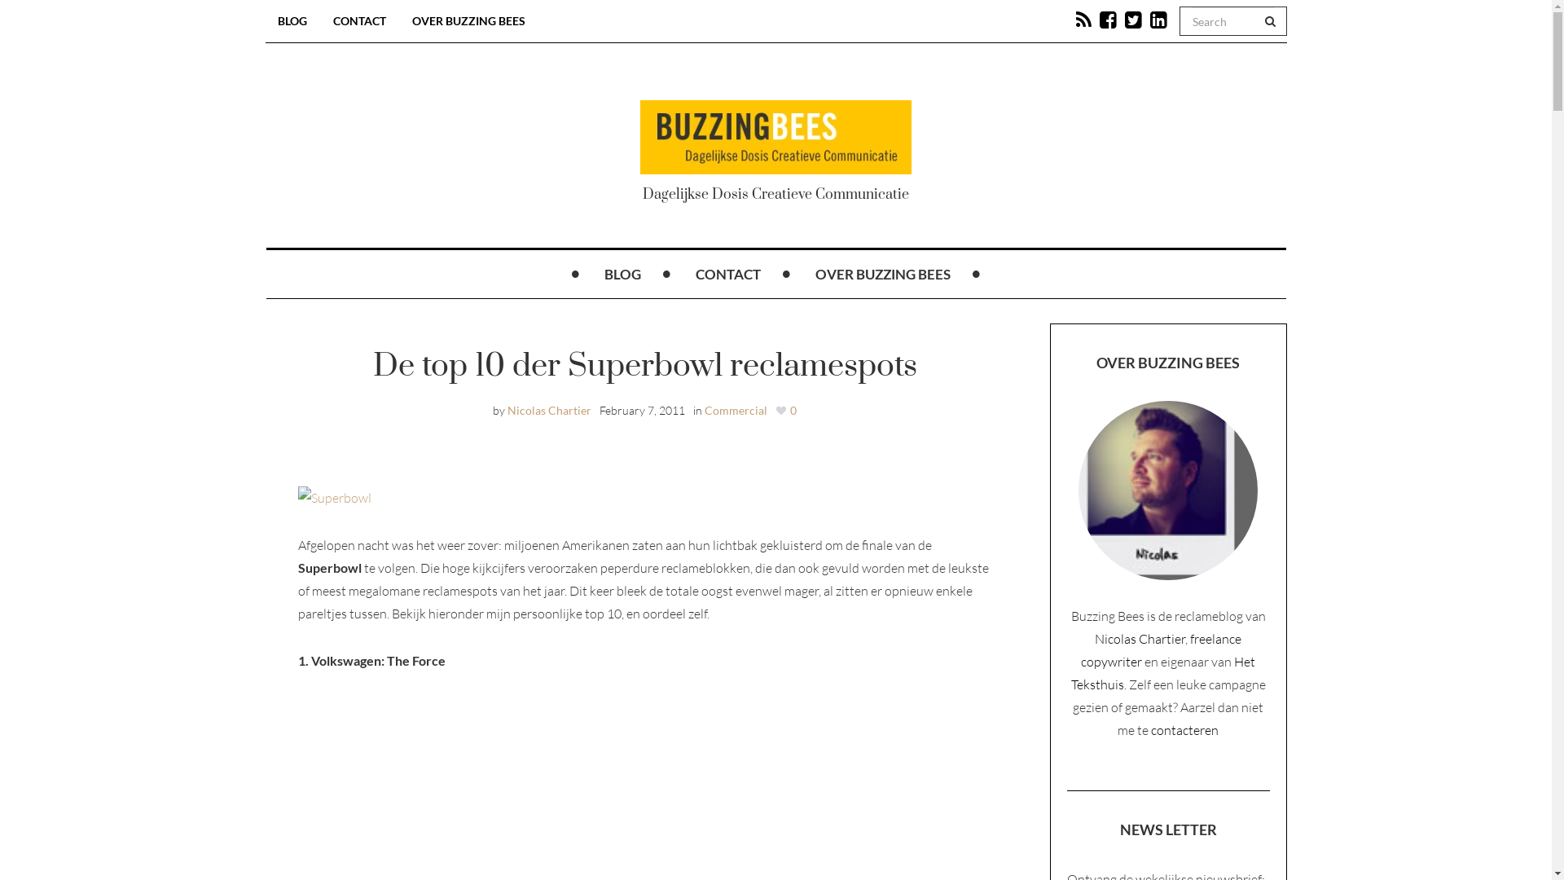 The height and width of the screenshot is (880, 1564). I want to click on Het Teksthuis, so click(1163, 673).